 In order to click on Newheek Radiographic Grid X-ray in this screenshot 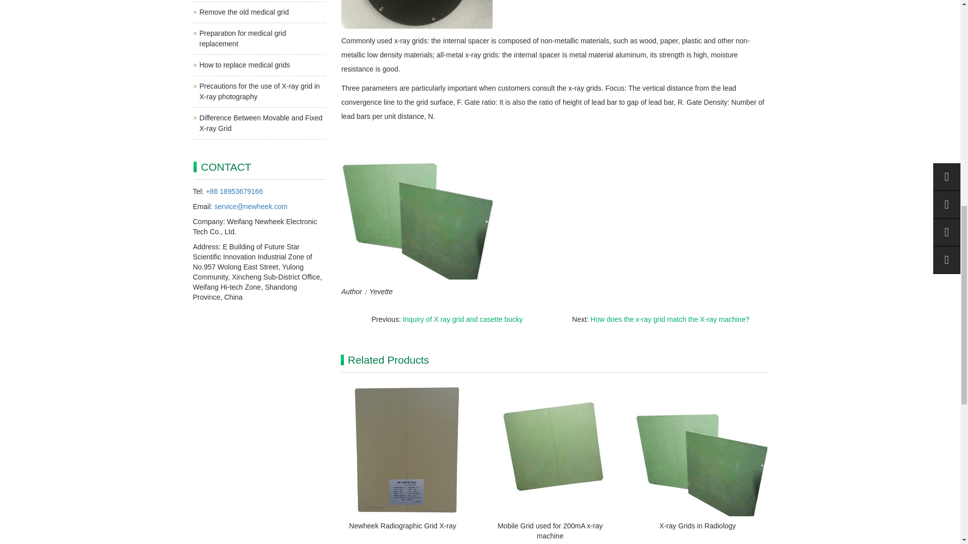, I will do `click(402, 525)`.